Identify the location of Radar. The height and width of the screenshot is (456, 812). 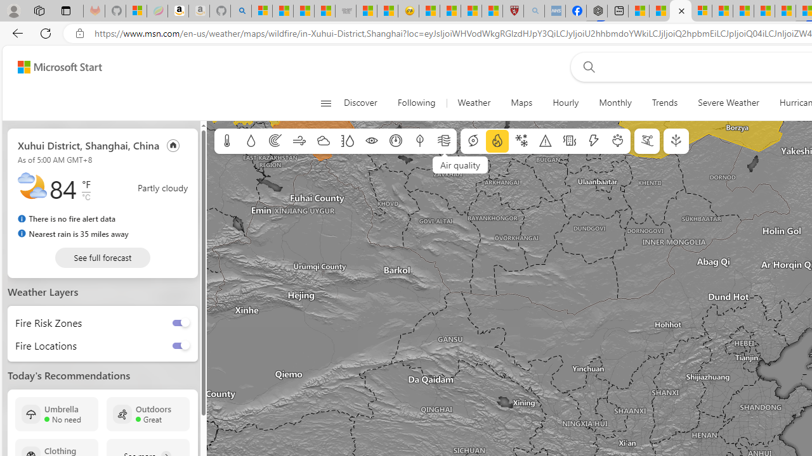
(275, 141).